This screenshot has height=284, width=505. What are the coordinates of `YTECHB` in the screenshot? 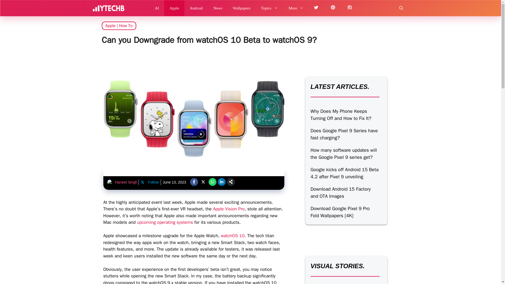 It's located at (108, 8).